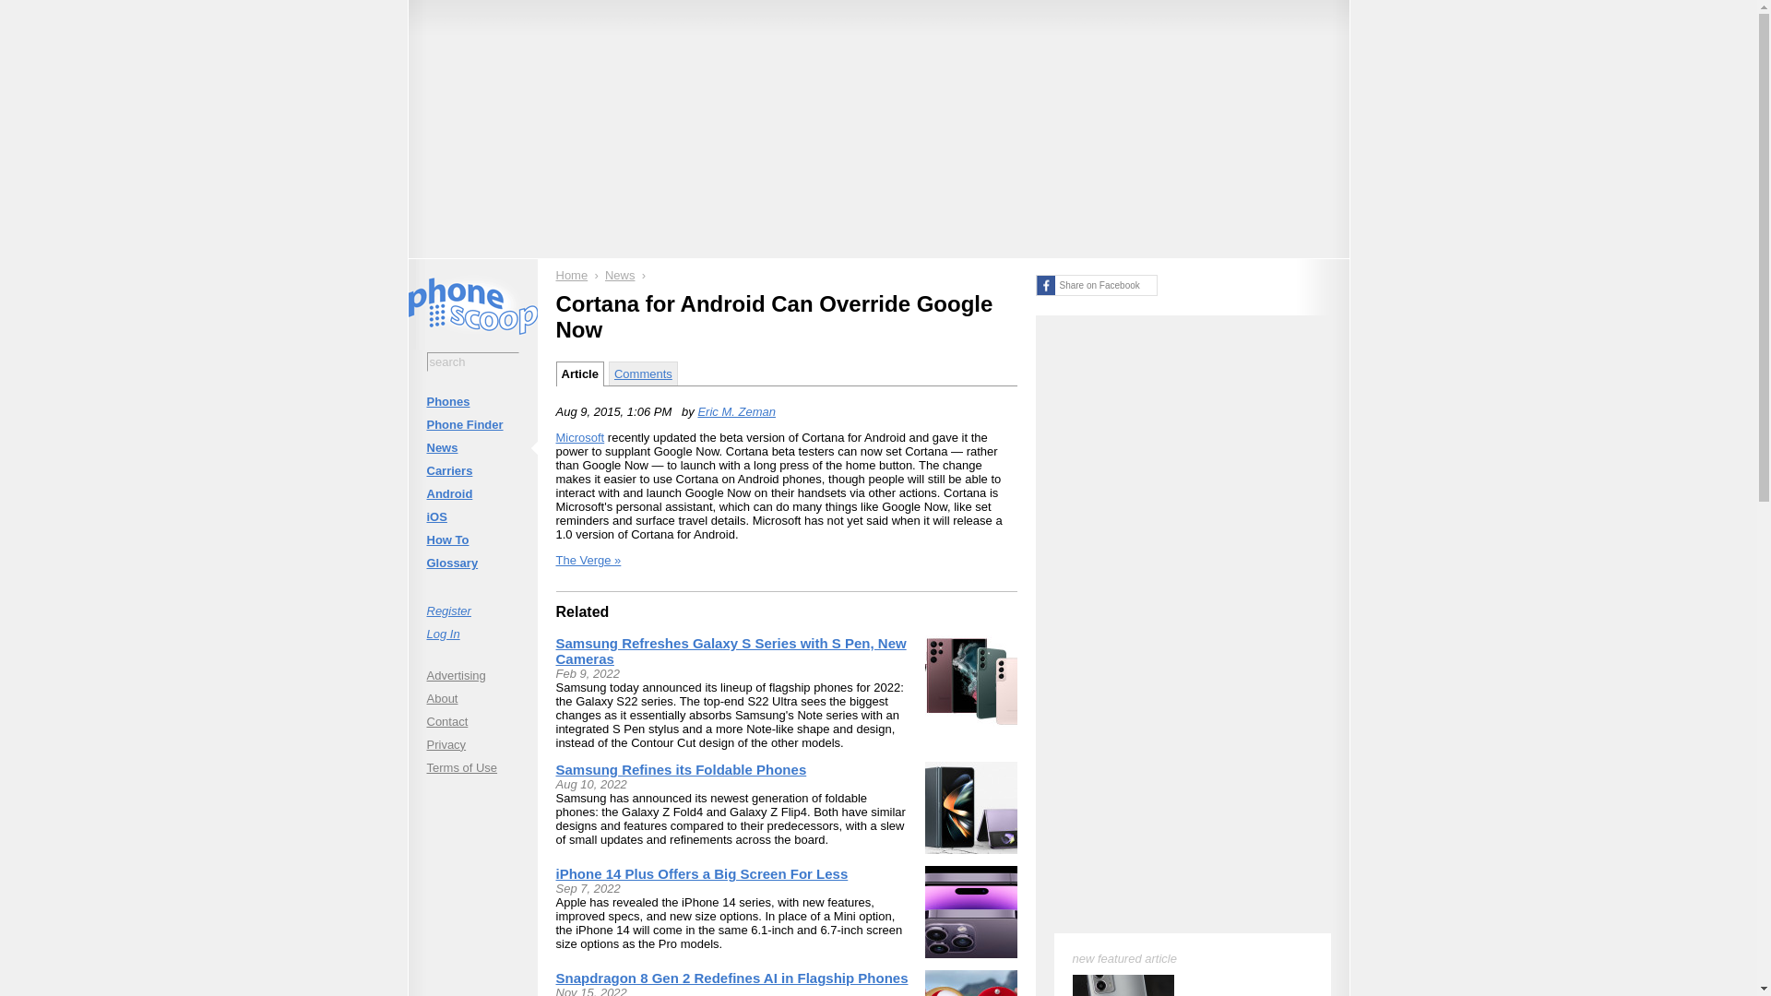  Describe the element at coordinates (572, 275) in the screenshot. I see `Home` at that location.